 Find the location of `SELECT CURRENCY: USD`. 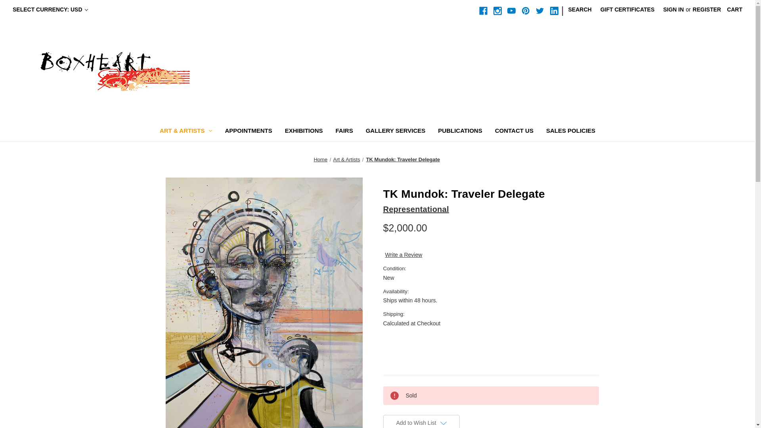

SELECT CURRENCY: USD is located at coordinates (50, 10).